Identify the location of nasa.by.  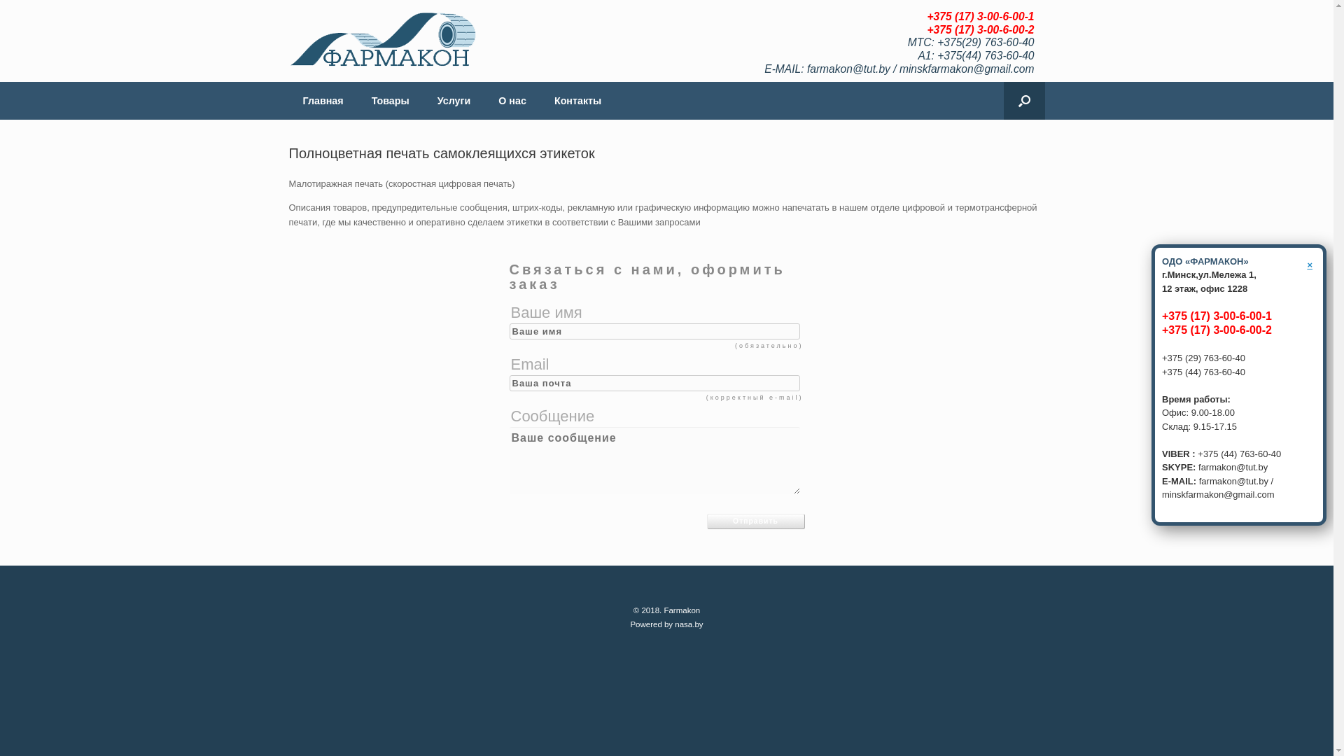
(689, 624).